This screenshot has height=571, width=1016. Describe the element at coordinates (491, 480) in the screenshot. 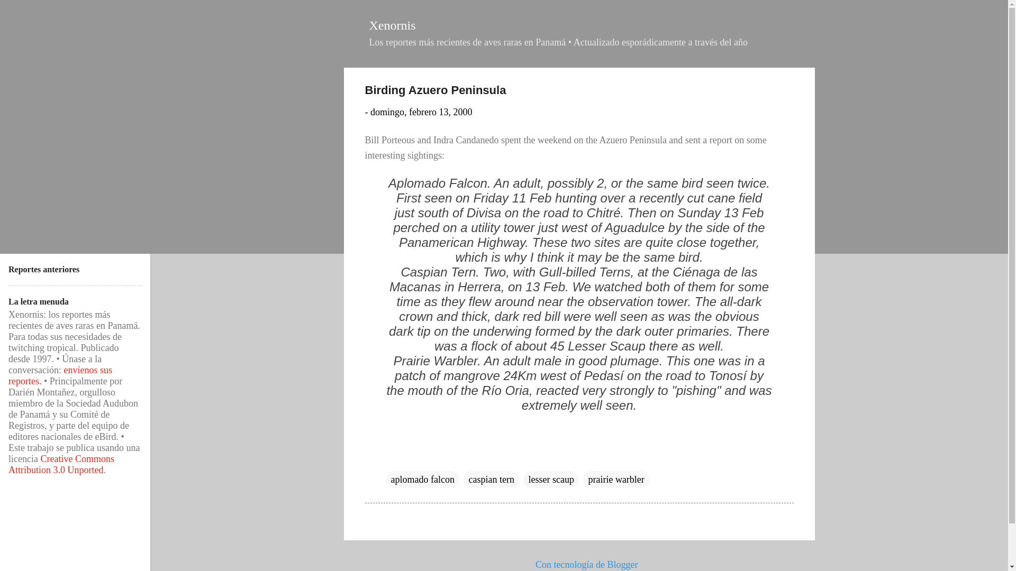

I see `caspian tern` at that location.